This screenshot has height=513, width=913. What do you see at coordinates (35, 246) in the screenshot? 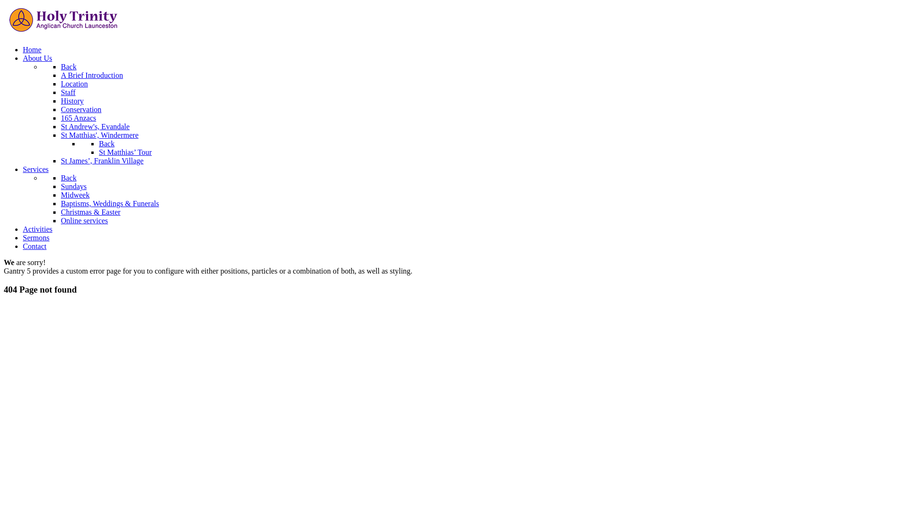
I see `Contact` at bounding box center [35, 246].